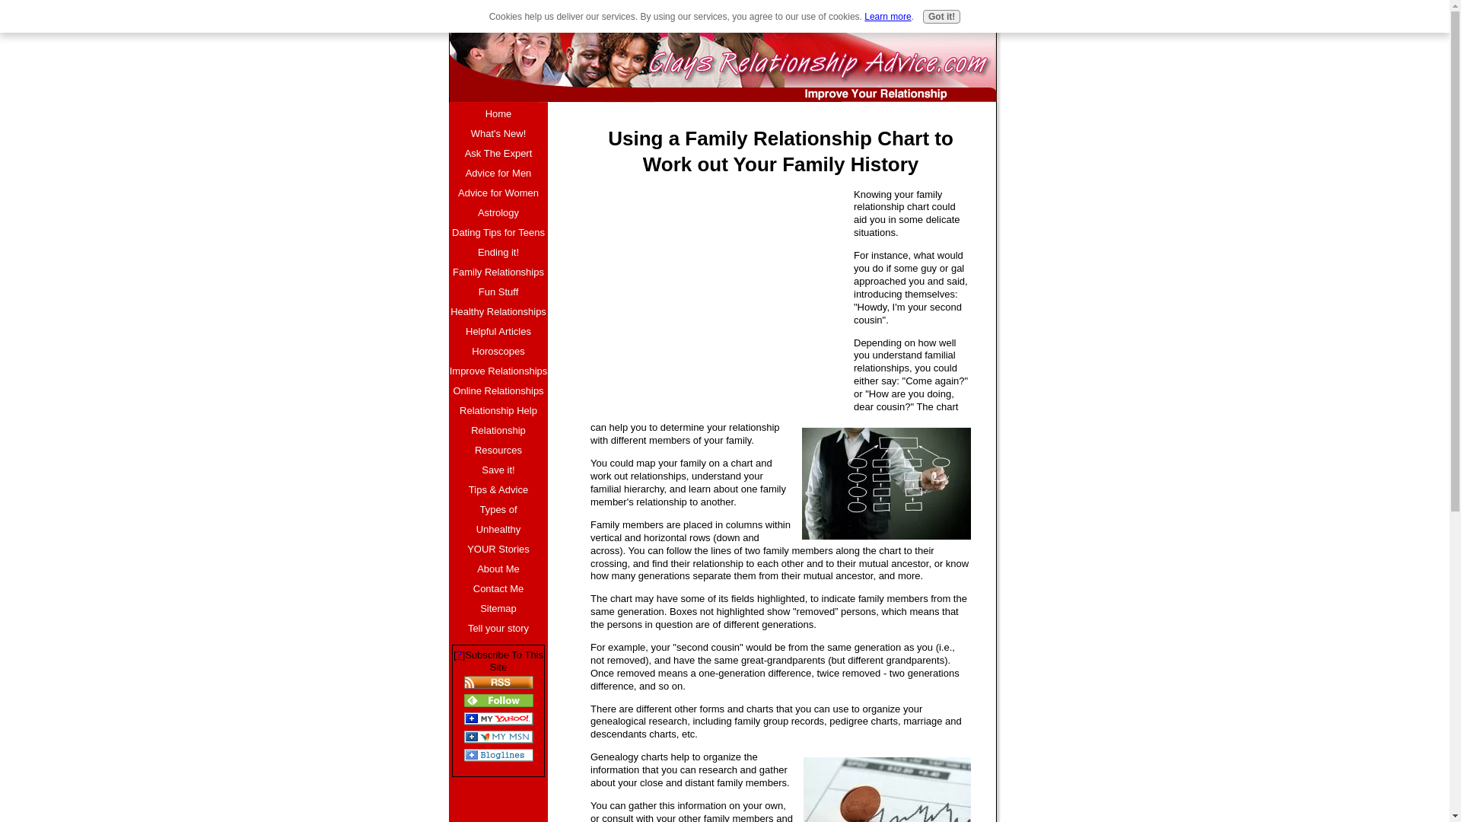 This screenshot has height=822, width=1461. I want to click on Helpful Articles, so click(498, 332).